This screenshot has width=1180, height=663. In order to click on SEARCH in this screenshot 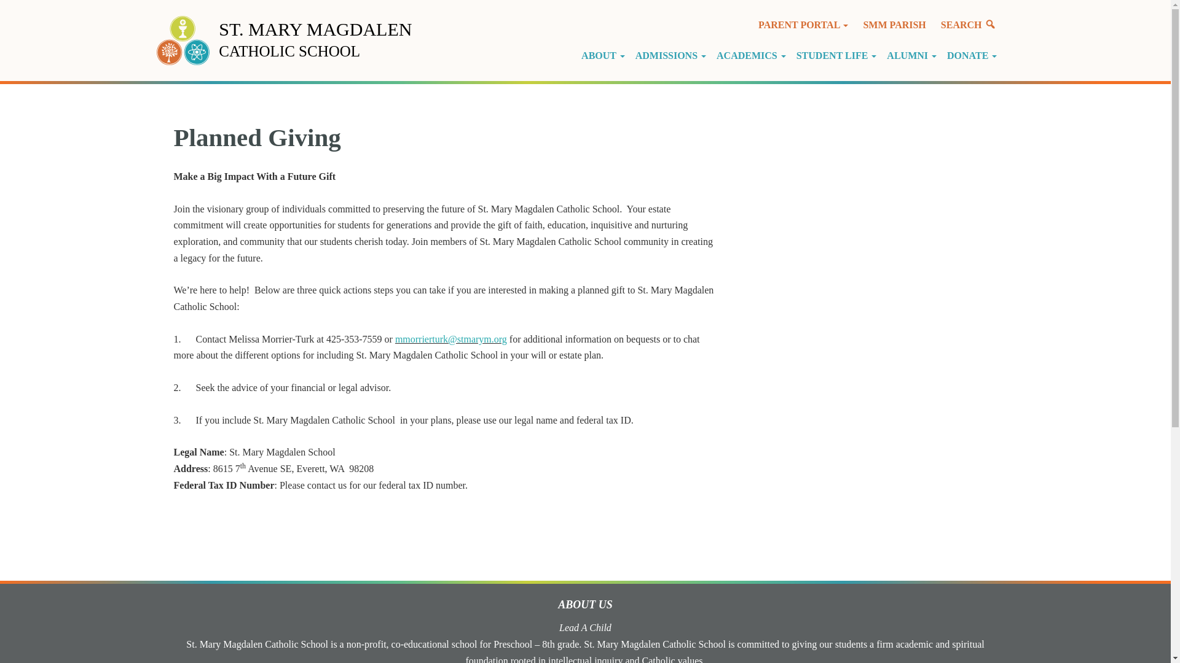, I will do `click(969, 25)`.